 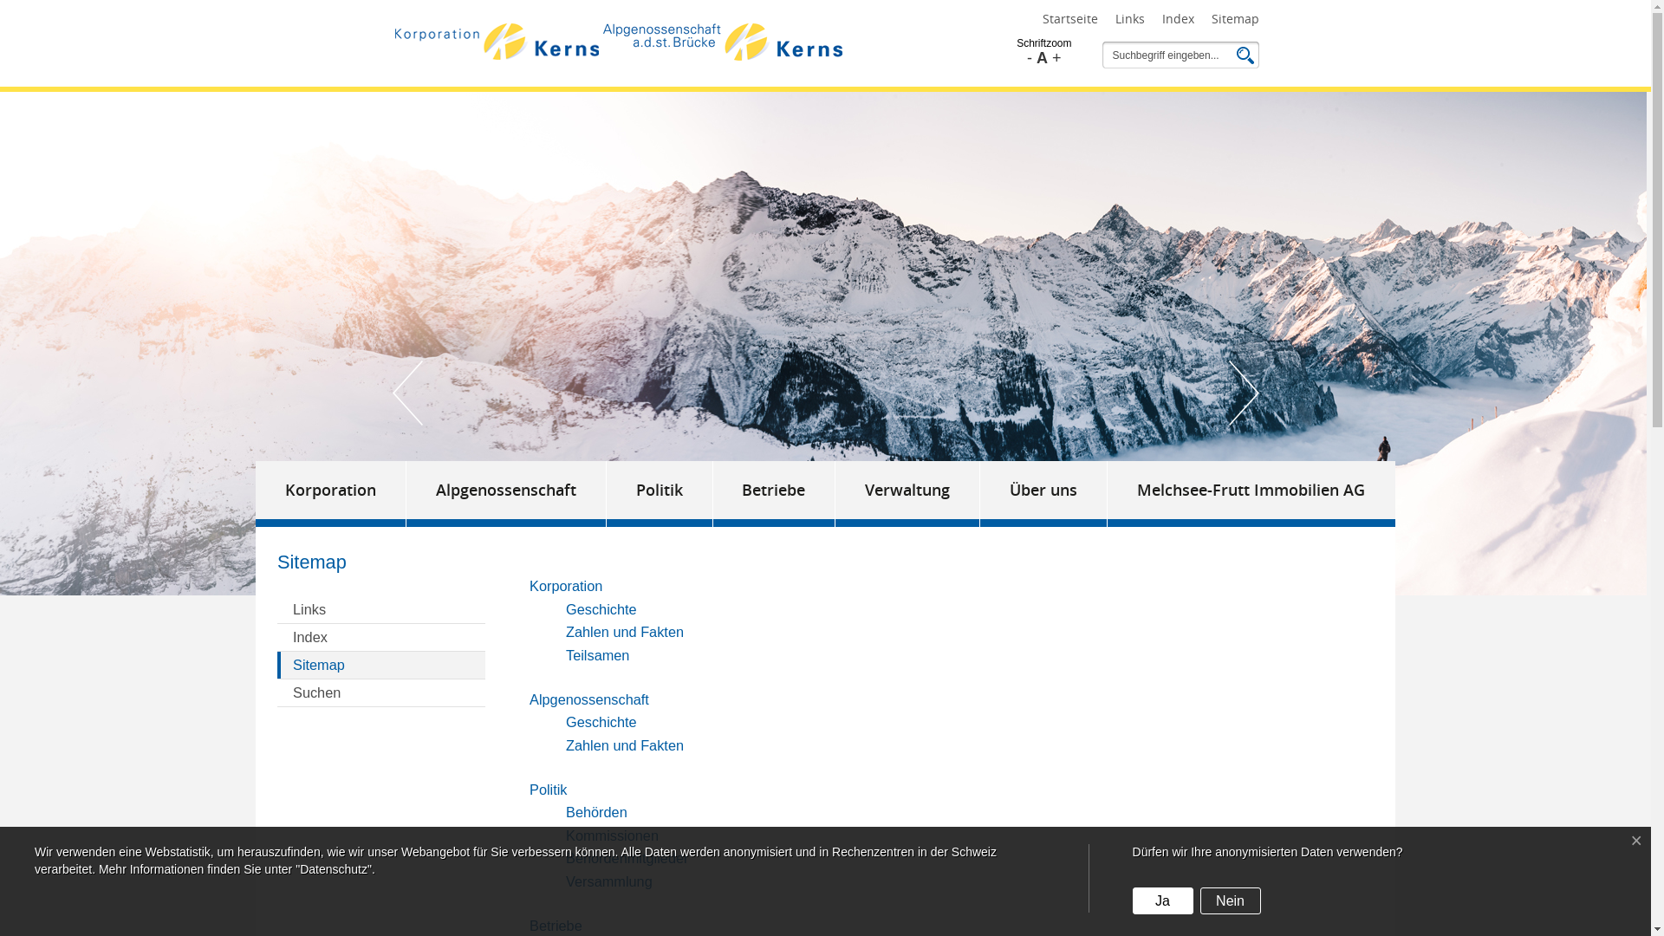 What do you see at coordinates (1177, 20) in the screenshot?
I see `Index` at bounding box center [1177, 20].